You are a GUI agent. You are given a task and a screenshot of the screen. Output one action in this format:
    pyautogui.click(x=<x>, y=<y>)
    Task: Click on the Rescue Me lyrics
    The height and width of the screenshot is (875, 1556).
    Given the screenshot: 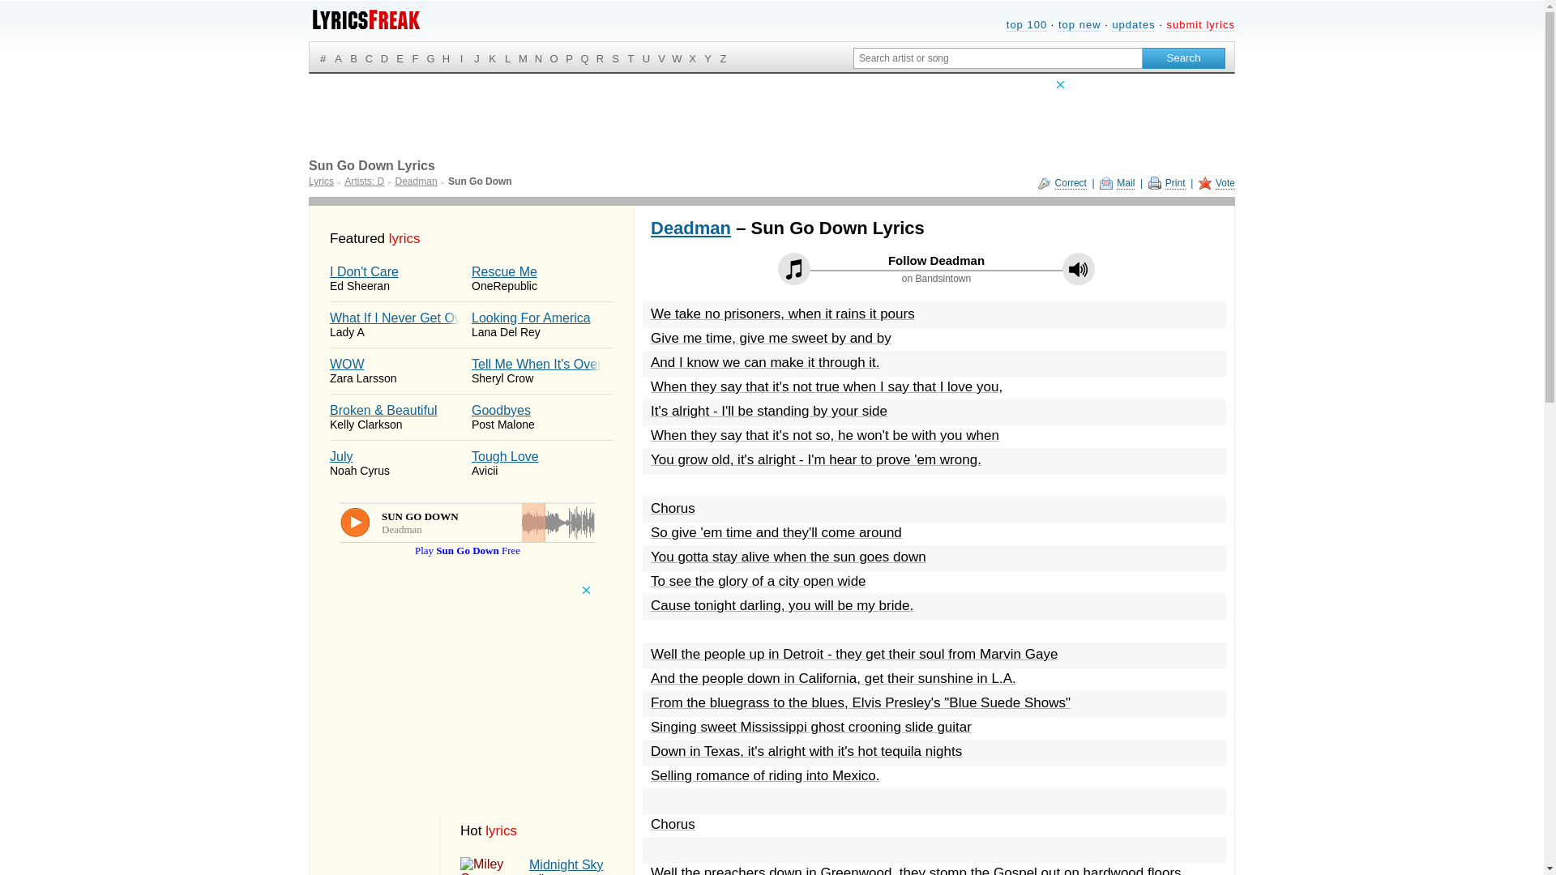 What is the action you would take?
    pyautogui.click(x=1133, y=24)
    